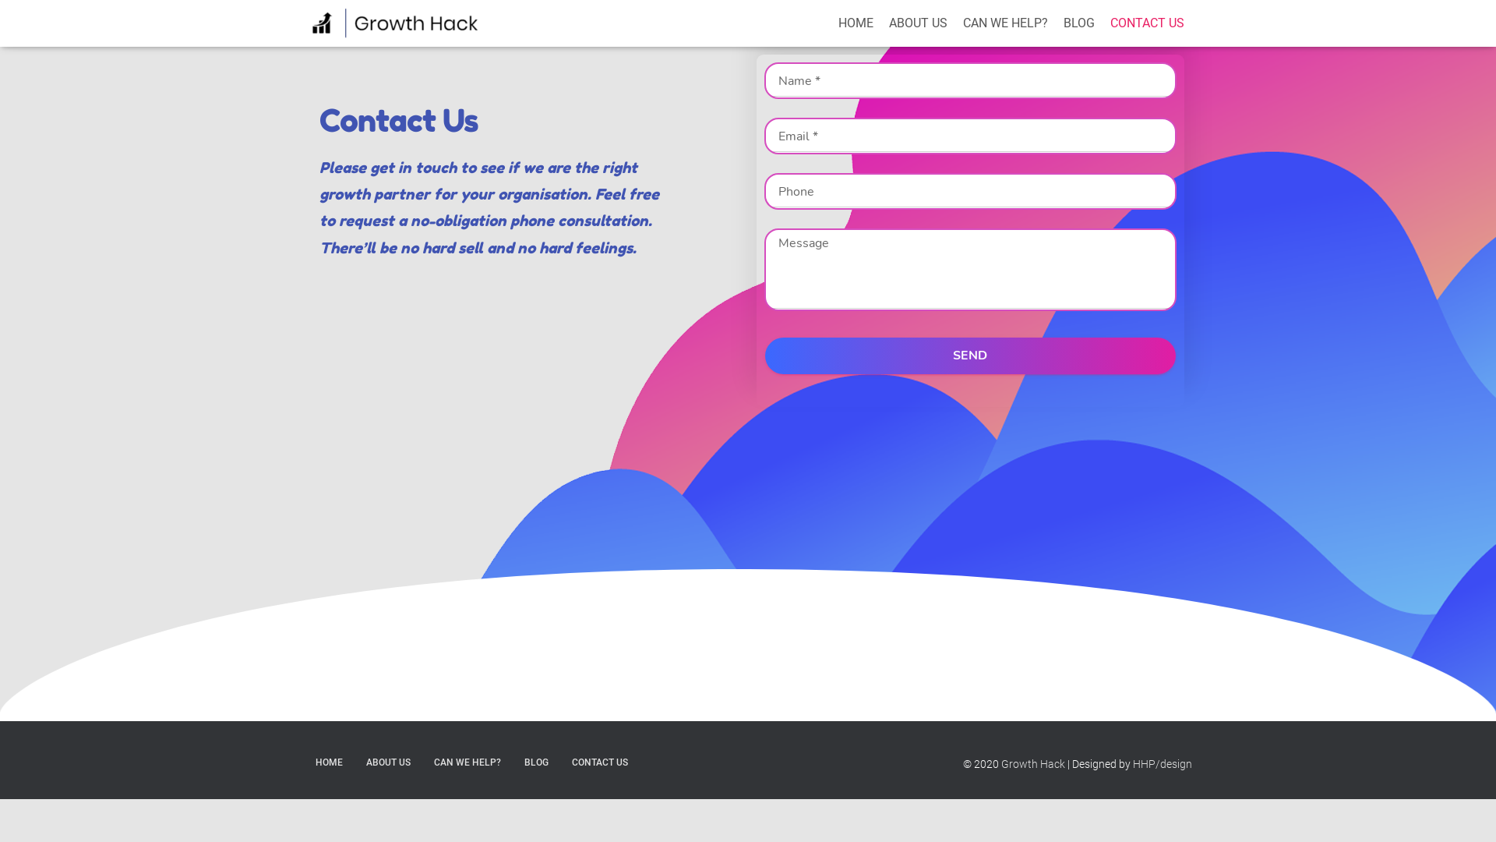  Describe the element at coordinates (1005, 23) in the screenshot. I see `CAN WE HELP?` at that location.